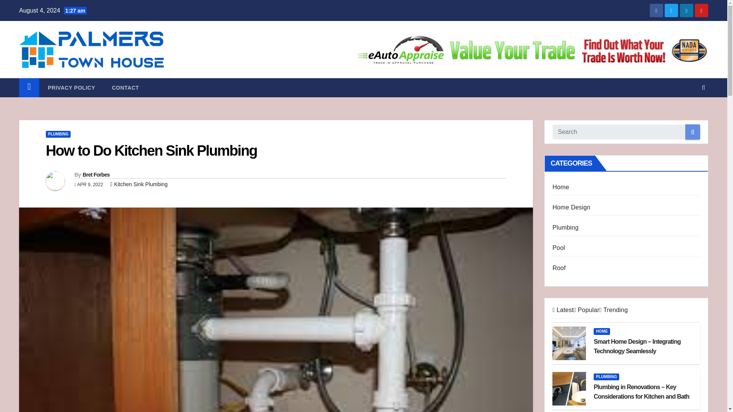 This screenshot has height=412, width=733. I want to click on How to Do Kitchen Sink Plumbing, so click(151, 150).